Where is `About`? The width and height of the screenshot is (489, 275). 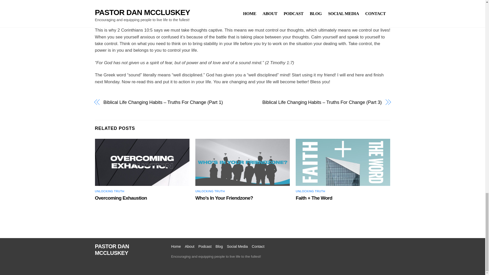 About is located at coordinates (189, 246).